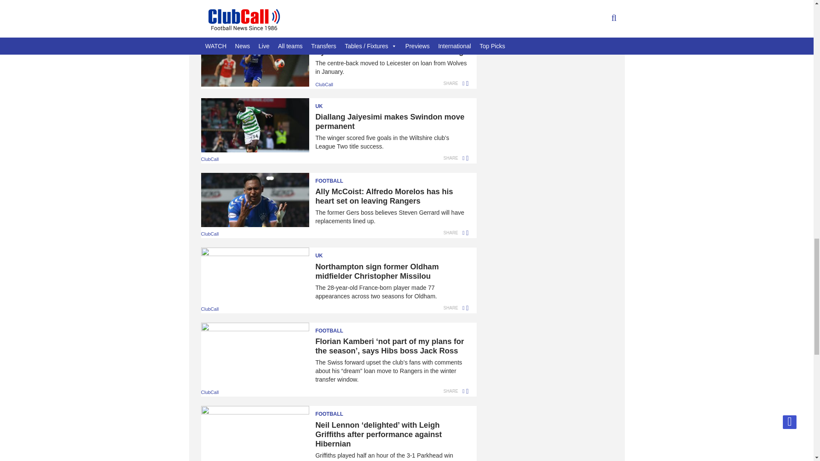 The height and width of the screenshot is (461, 820). What do you see at coordinates (334, 178) in the screenshot?
I see `Football` at bounding box center [334, 178].